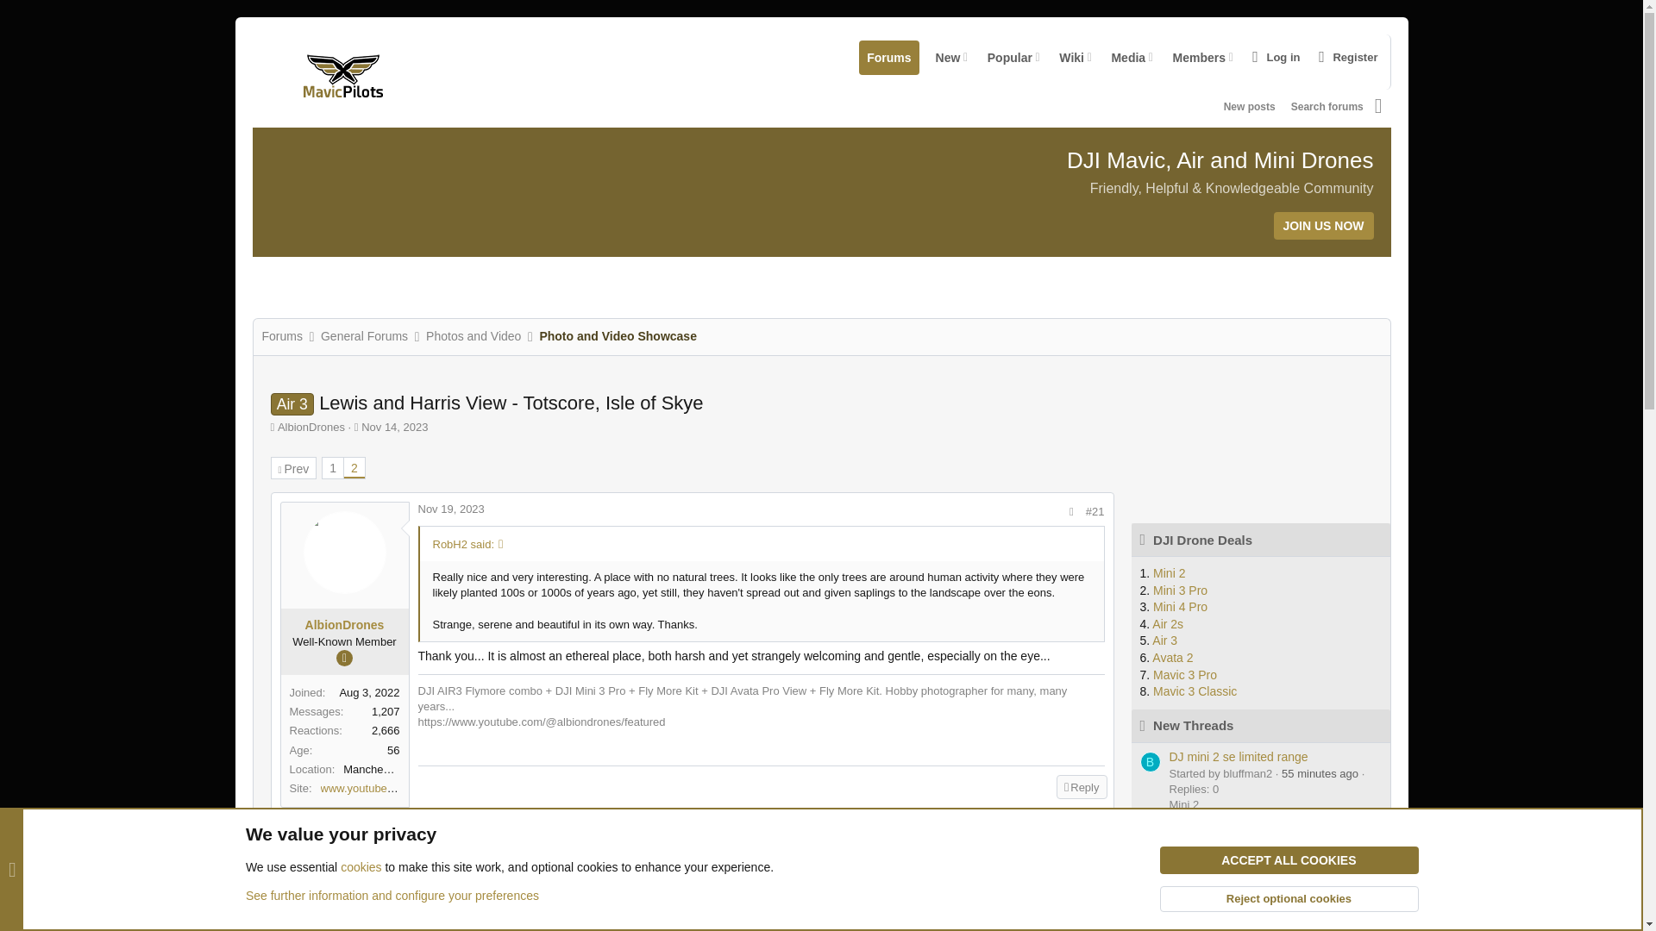  What do you see at coordinates (1047, 57) in the screenshot?
I see `Manchester, UK` at bounding box center [1047, 57].